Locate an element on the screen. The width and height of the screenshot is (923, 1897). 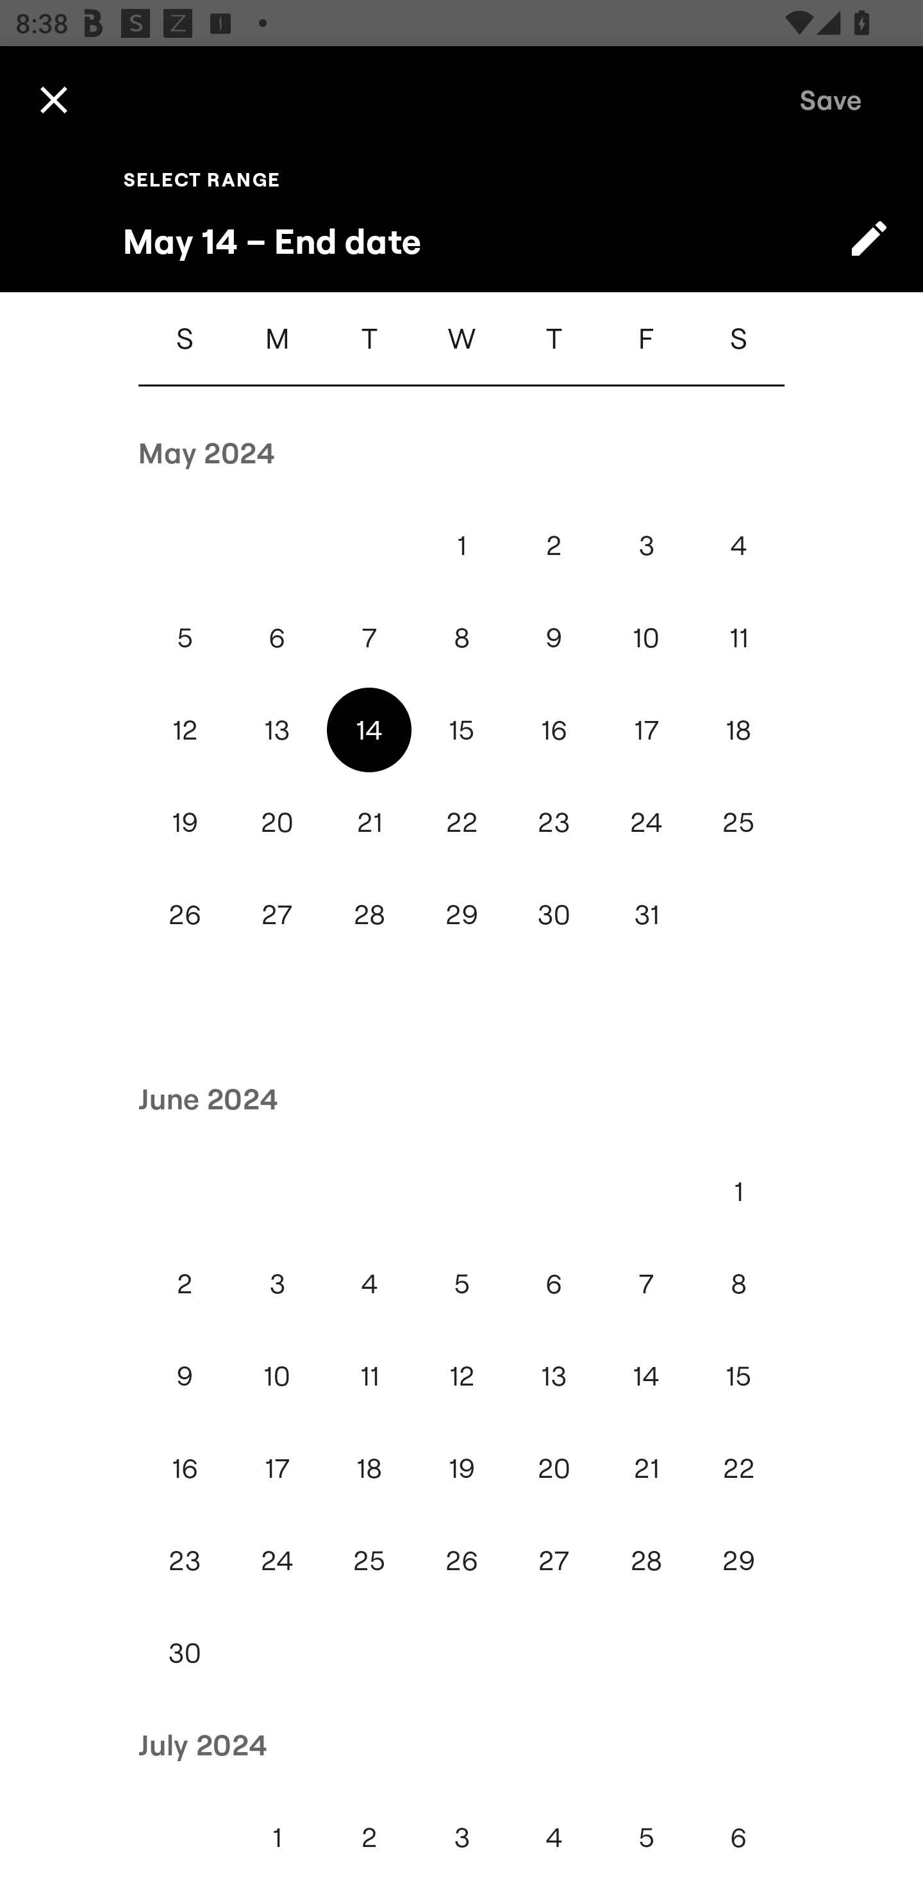
6 Sat, Jul 6 is located at coordinates (738, 1837).